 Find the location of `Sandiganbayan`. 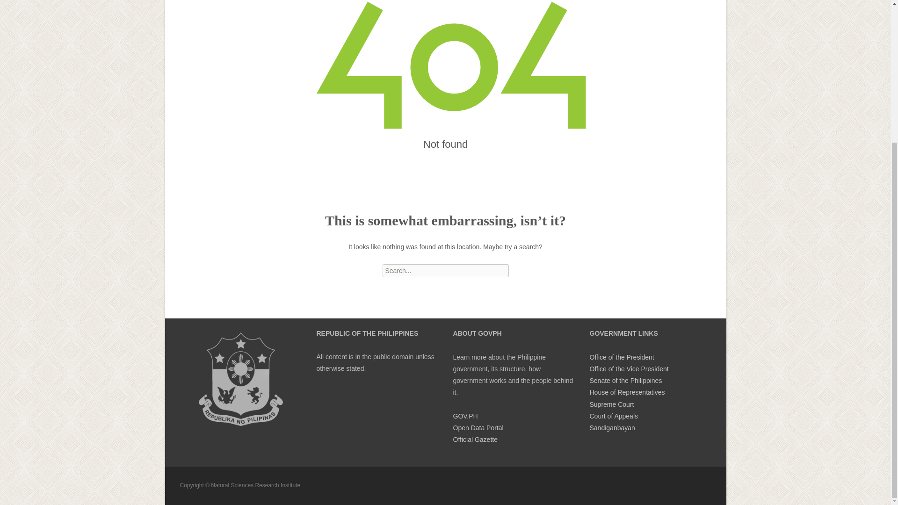

Sandiganbayan is located at coordinates (612, 428).